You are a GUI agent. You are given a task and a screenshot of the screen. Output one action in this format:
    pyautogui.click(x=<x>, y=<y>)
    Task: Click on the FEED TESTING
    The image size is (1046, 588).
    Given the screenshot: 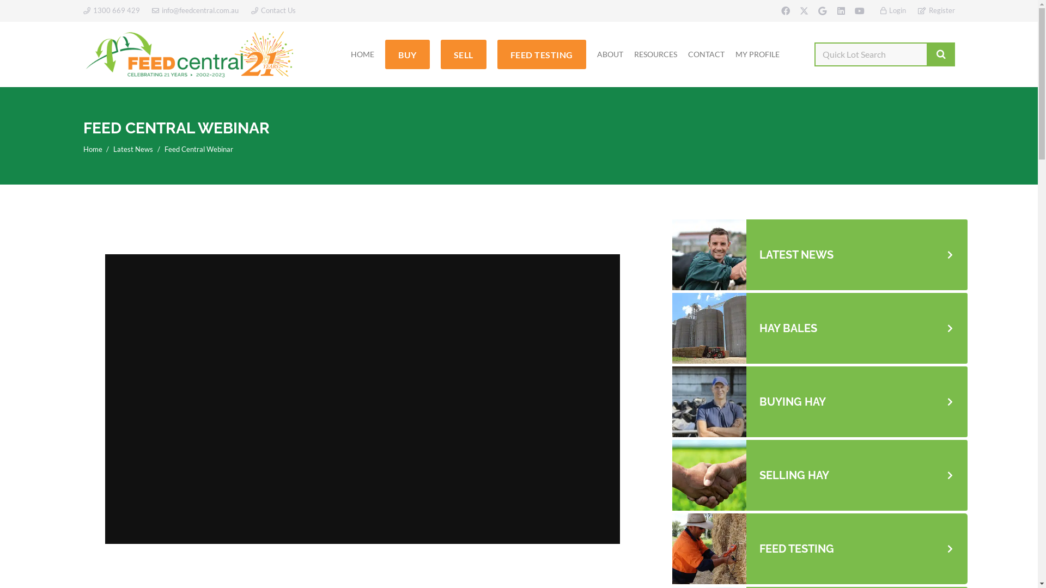 What is the action you would take?
    pyautogui.click(x=542, y=54)
    